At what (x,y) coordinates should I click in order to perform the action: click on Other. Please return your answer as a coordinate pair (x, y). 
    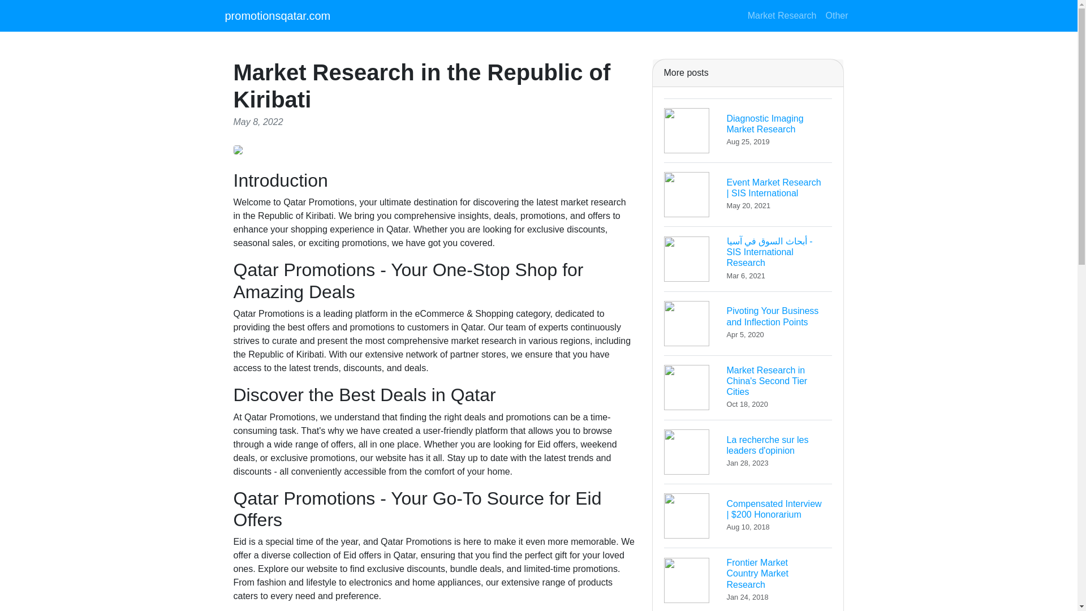
    Looking at the image, I should click on (748, 451).